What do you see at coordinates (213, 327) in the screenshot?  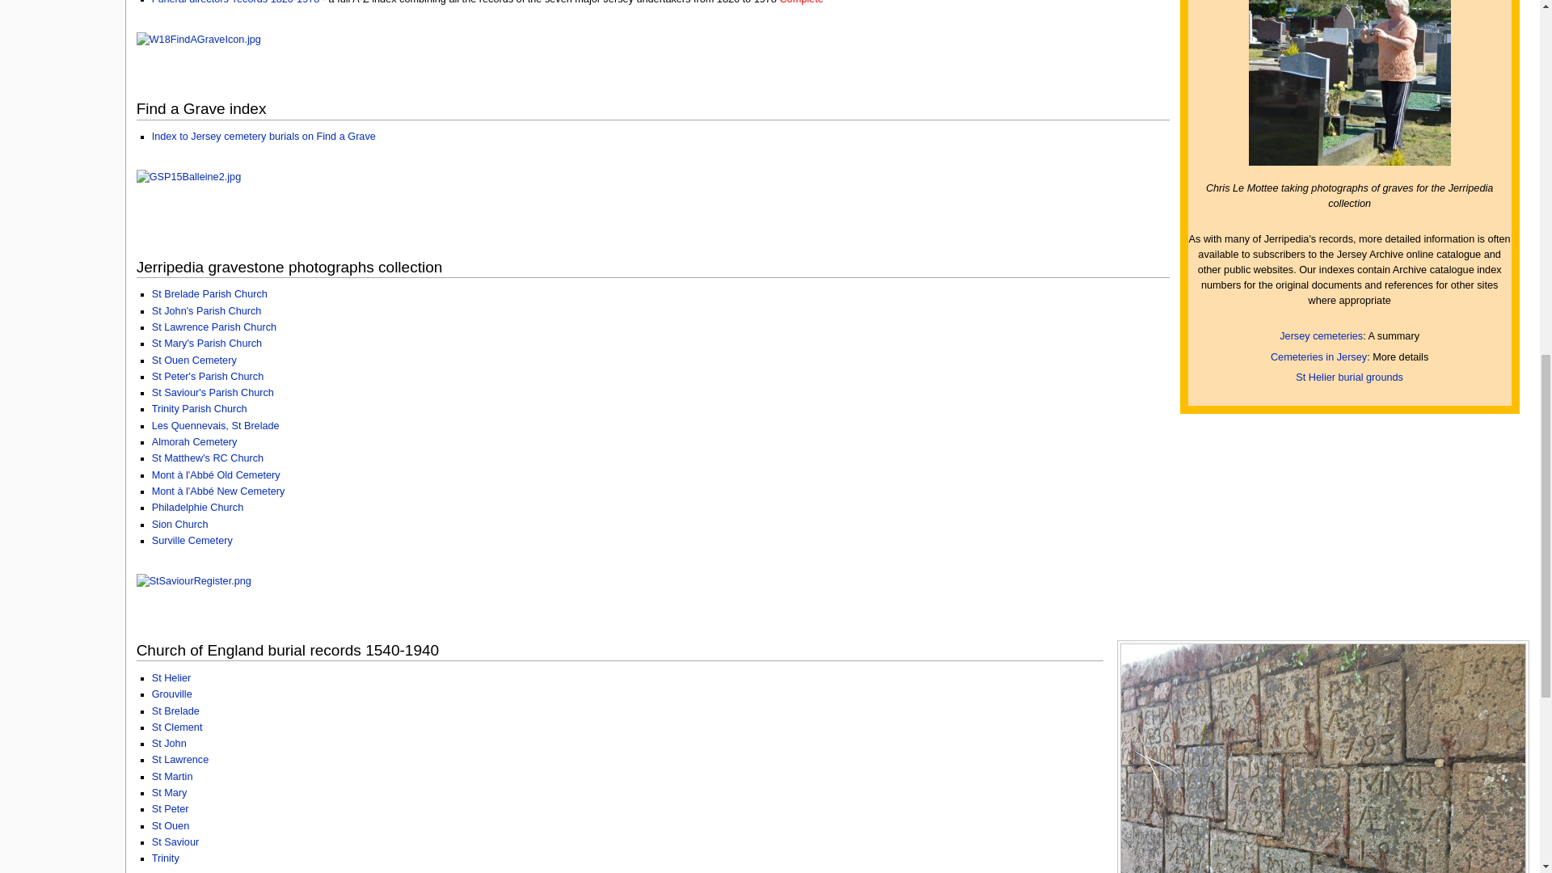 I see `St Lawrence Parish Church` at bounding box center [213, 327].